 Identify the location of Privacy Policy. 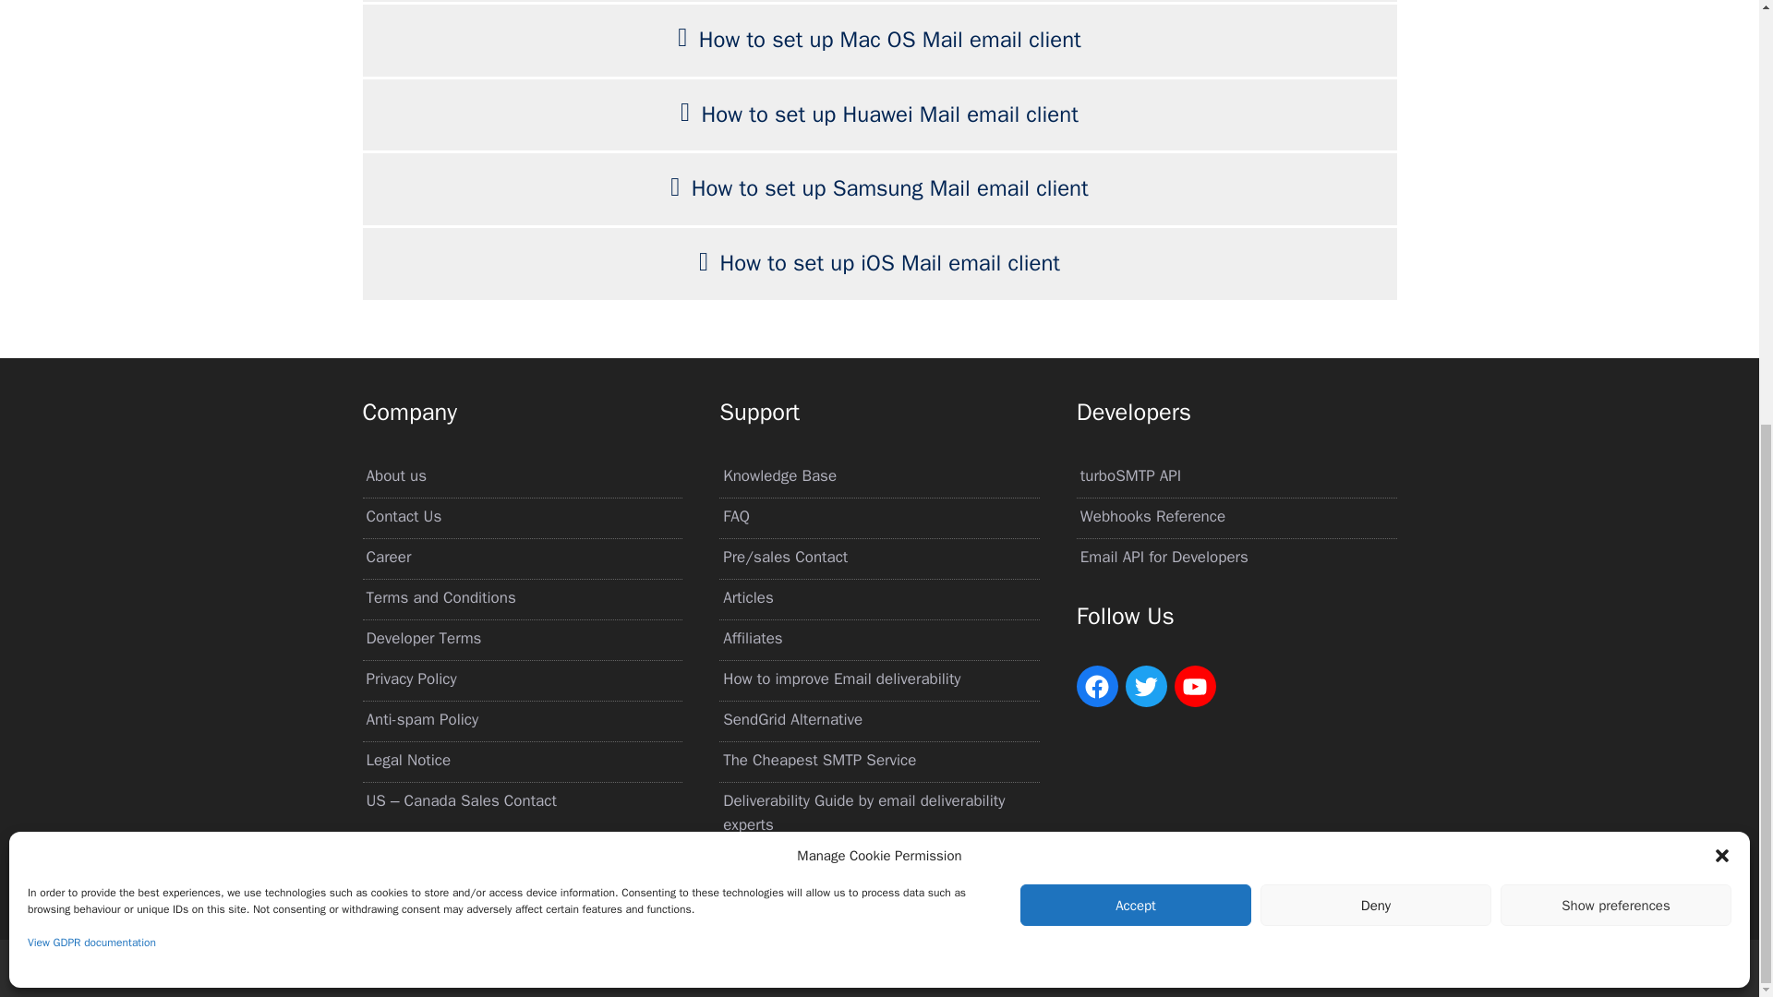
(410, 679).